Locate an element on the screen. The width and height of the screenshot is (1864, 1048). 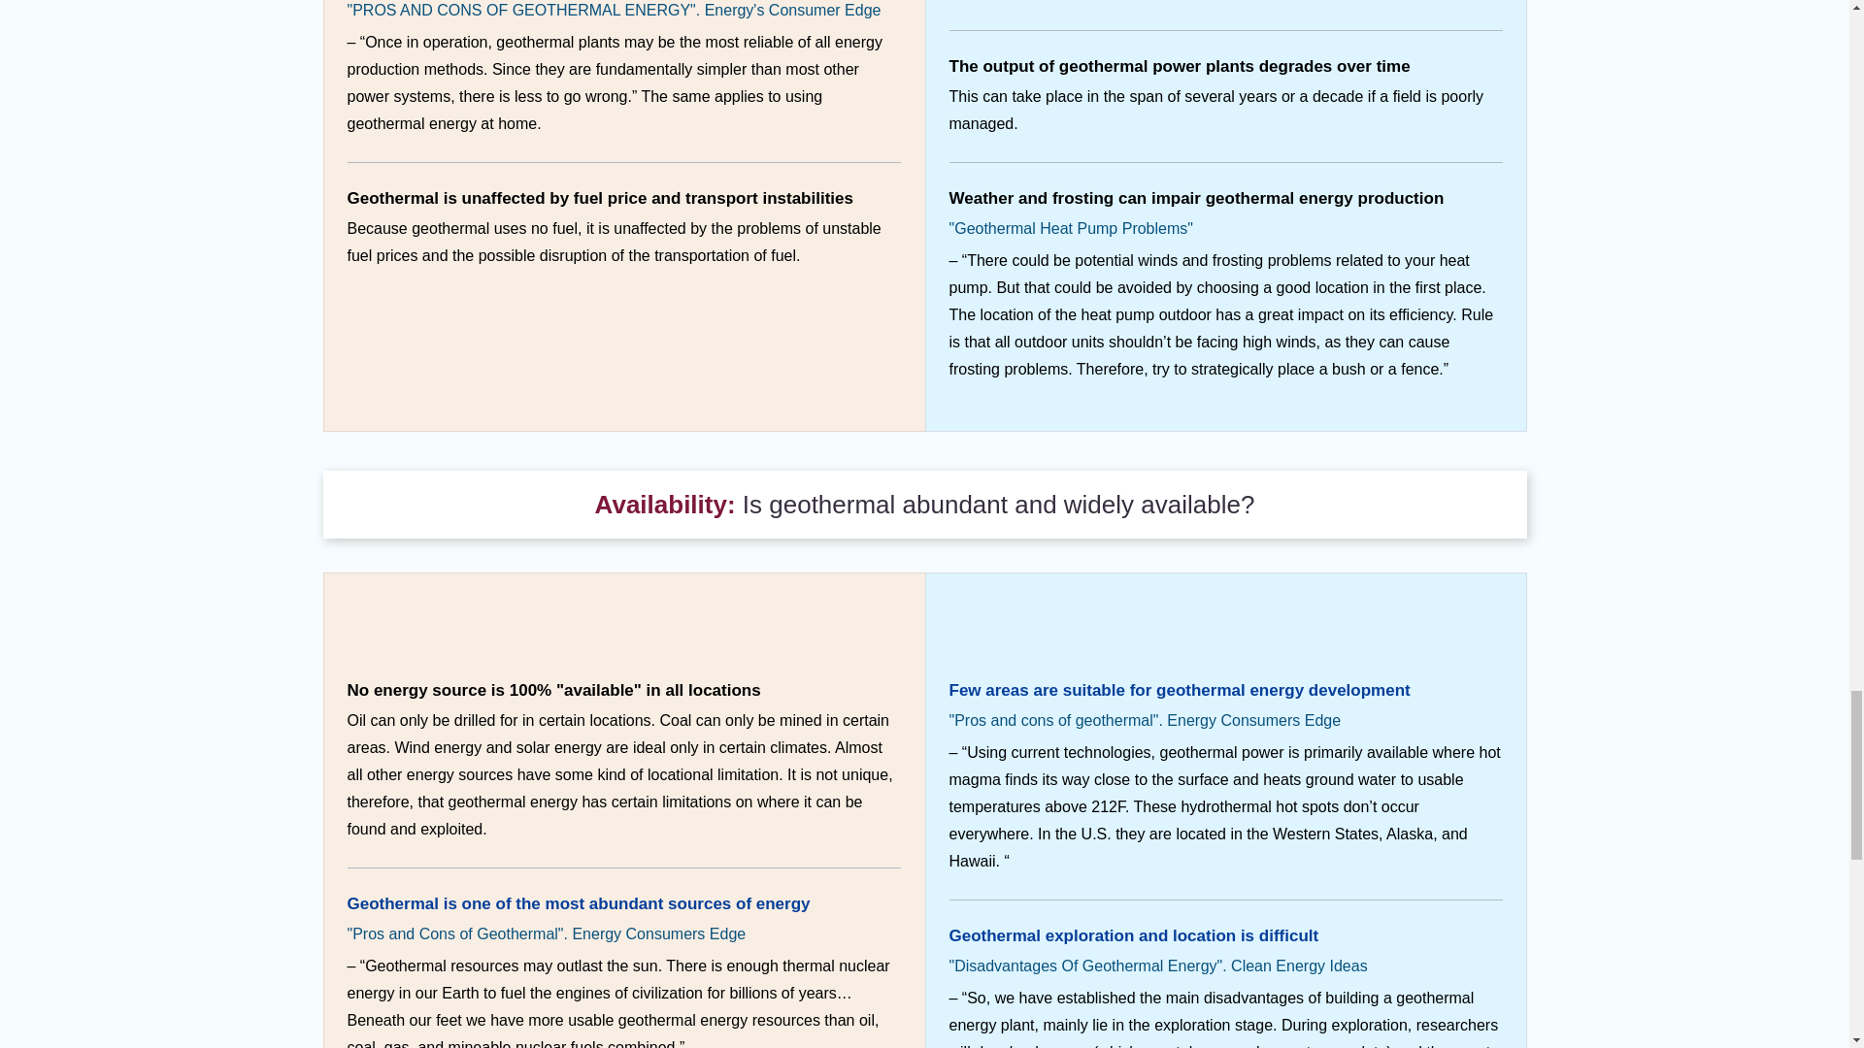
"Geothermal Heat Pump Problems" is located at coordinates (1070, 228).